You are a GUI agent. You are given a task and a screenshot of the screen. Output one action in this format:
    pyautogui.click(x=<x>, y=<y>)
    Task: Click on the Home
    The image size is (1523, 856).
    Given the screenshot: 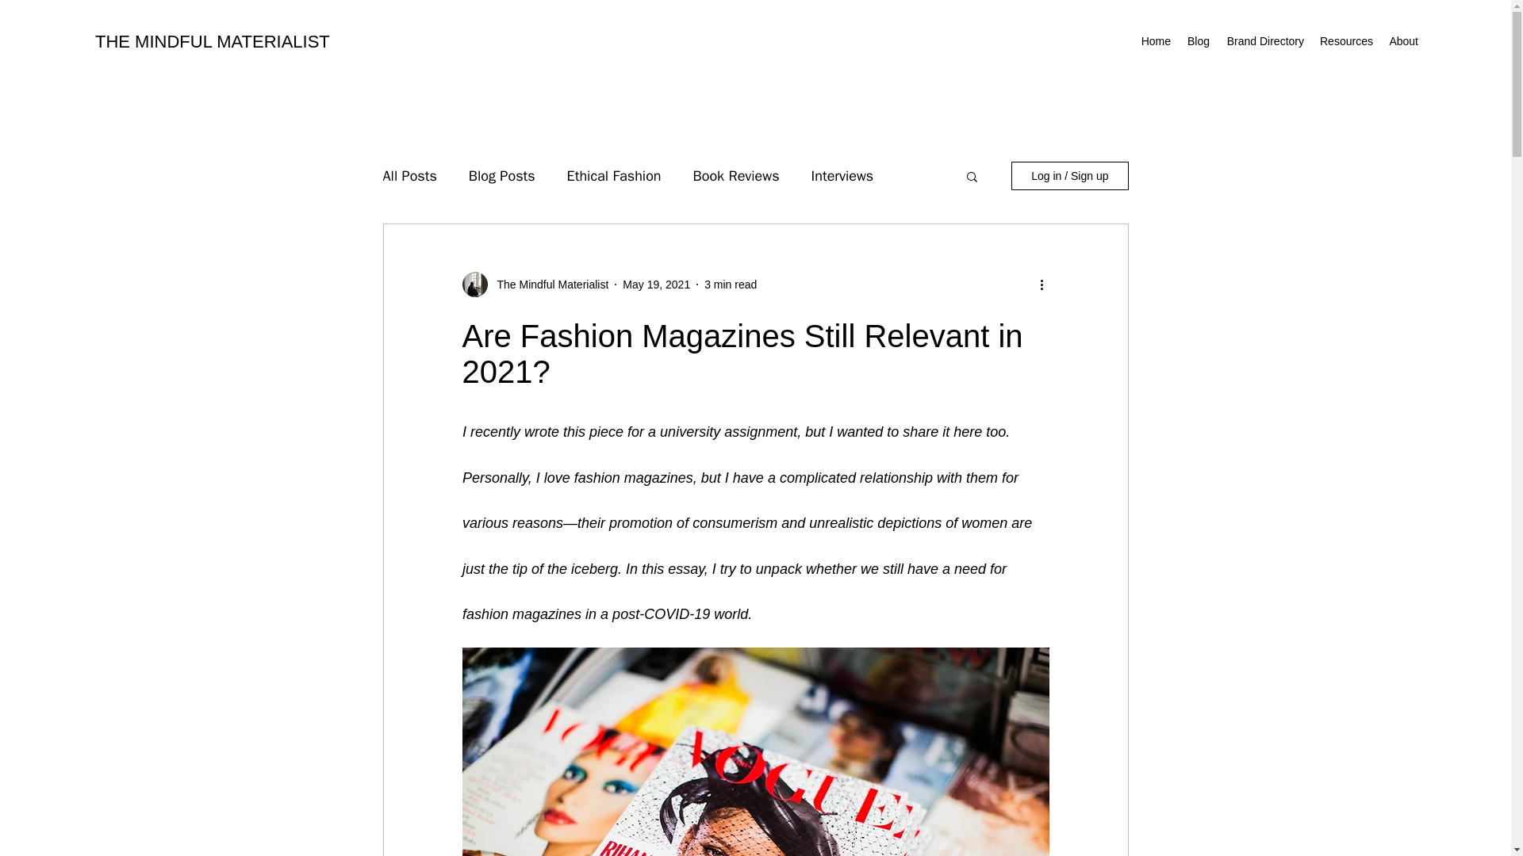 What is the action you would take?
    pyautogui.click(x=1156, y=40)
    